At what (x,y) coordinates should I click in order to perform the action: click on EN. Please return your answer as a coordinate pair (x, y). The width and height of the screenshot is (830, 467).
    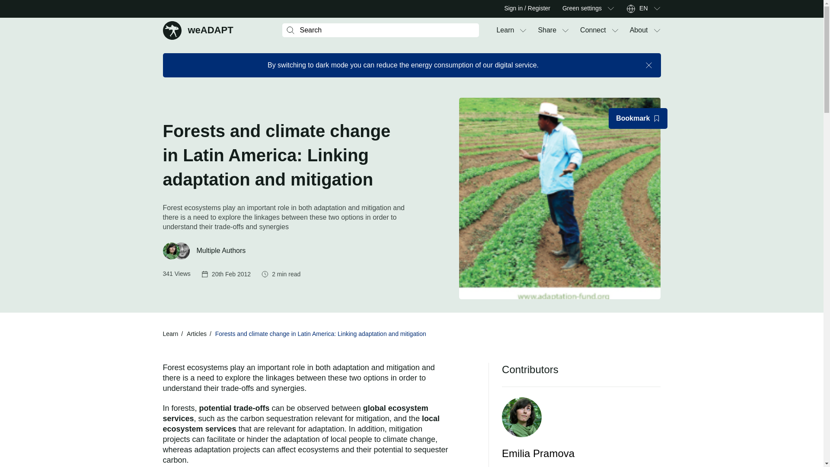
    Looking at the image, I should click on (643, 9).